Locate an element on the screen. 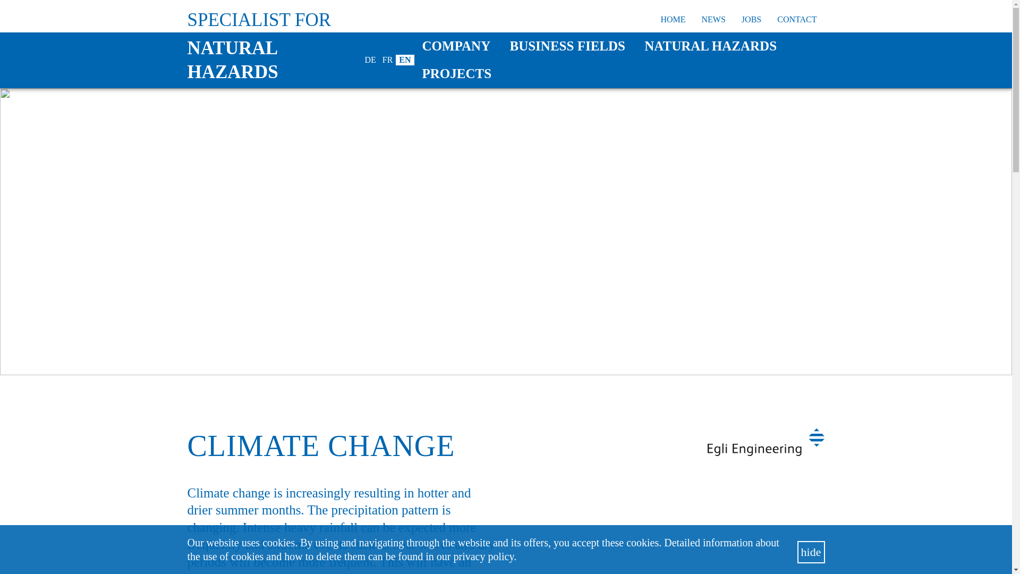  CONTACT is located at coordinates (796, 20).